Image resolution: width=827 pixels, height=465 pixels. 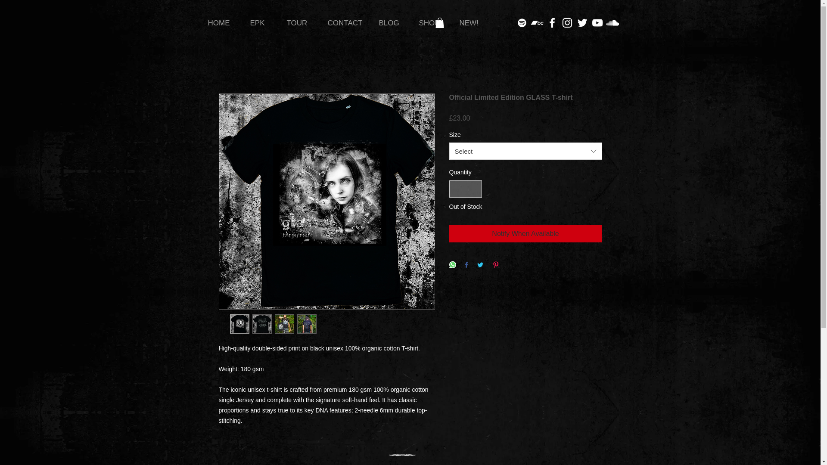 I want to click on Notify When Available, so click(x=525, y=233).